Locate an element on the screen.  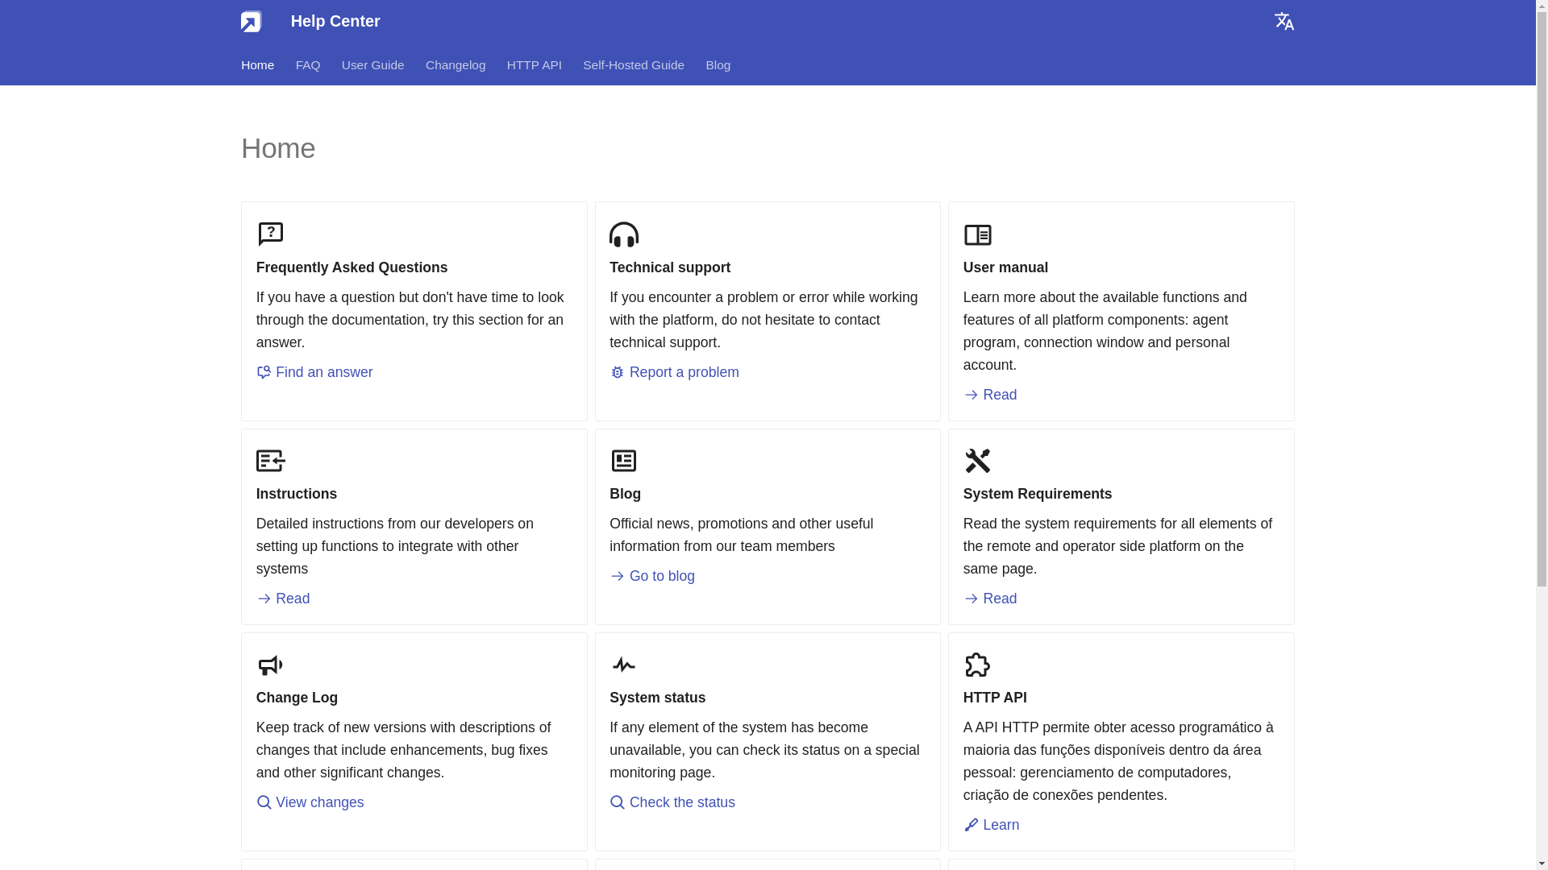
View changes is located at coordinates (310, 802).